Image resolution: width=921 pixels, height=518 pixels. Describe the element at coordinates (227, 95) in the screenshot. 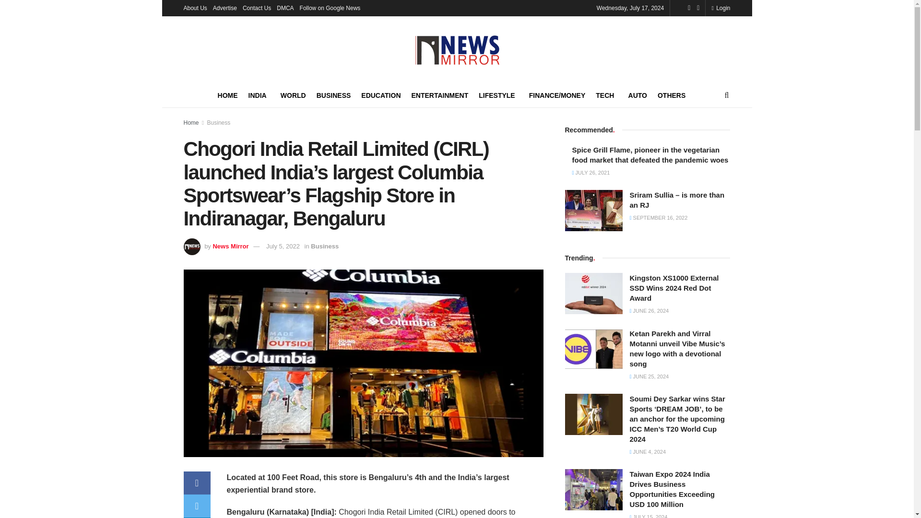

I see `HOME` at that location.